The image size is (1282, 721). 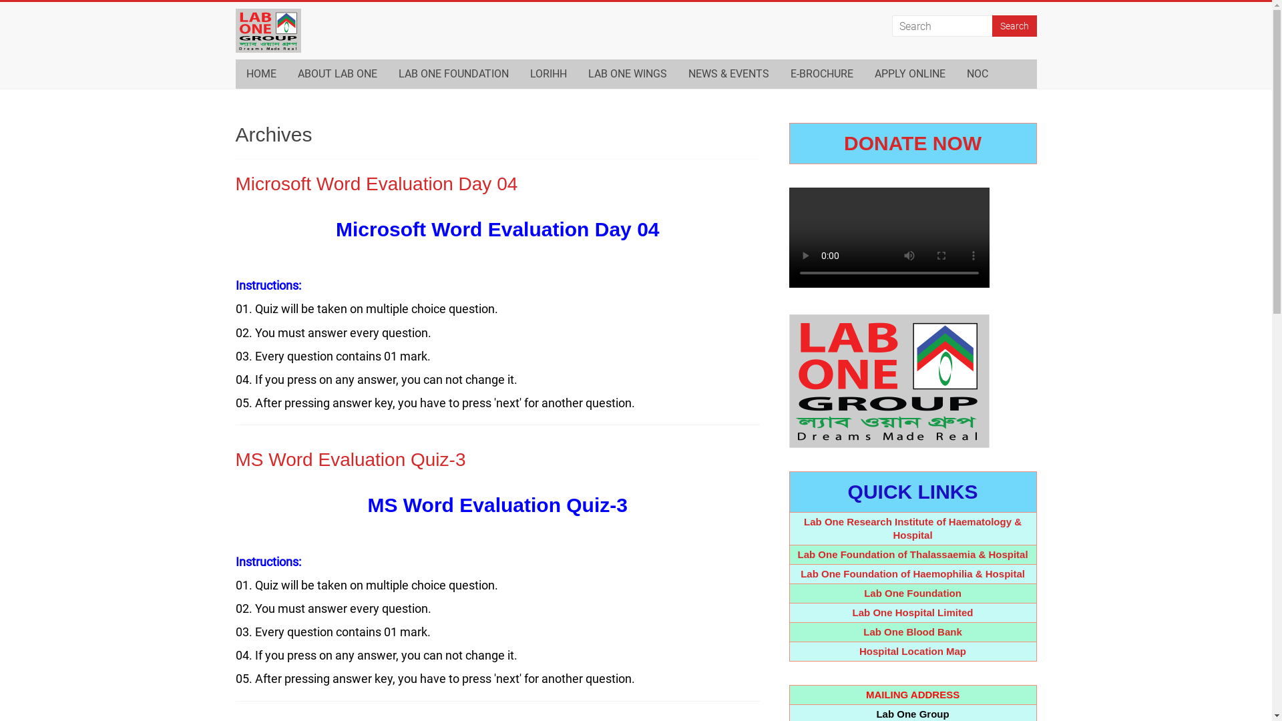 I want to click on Lab One Hospital Limited, so click(x=913, y=613).